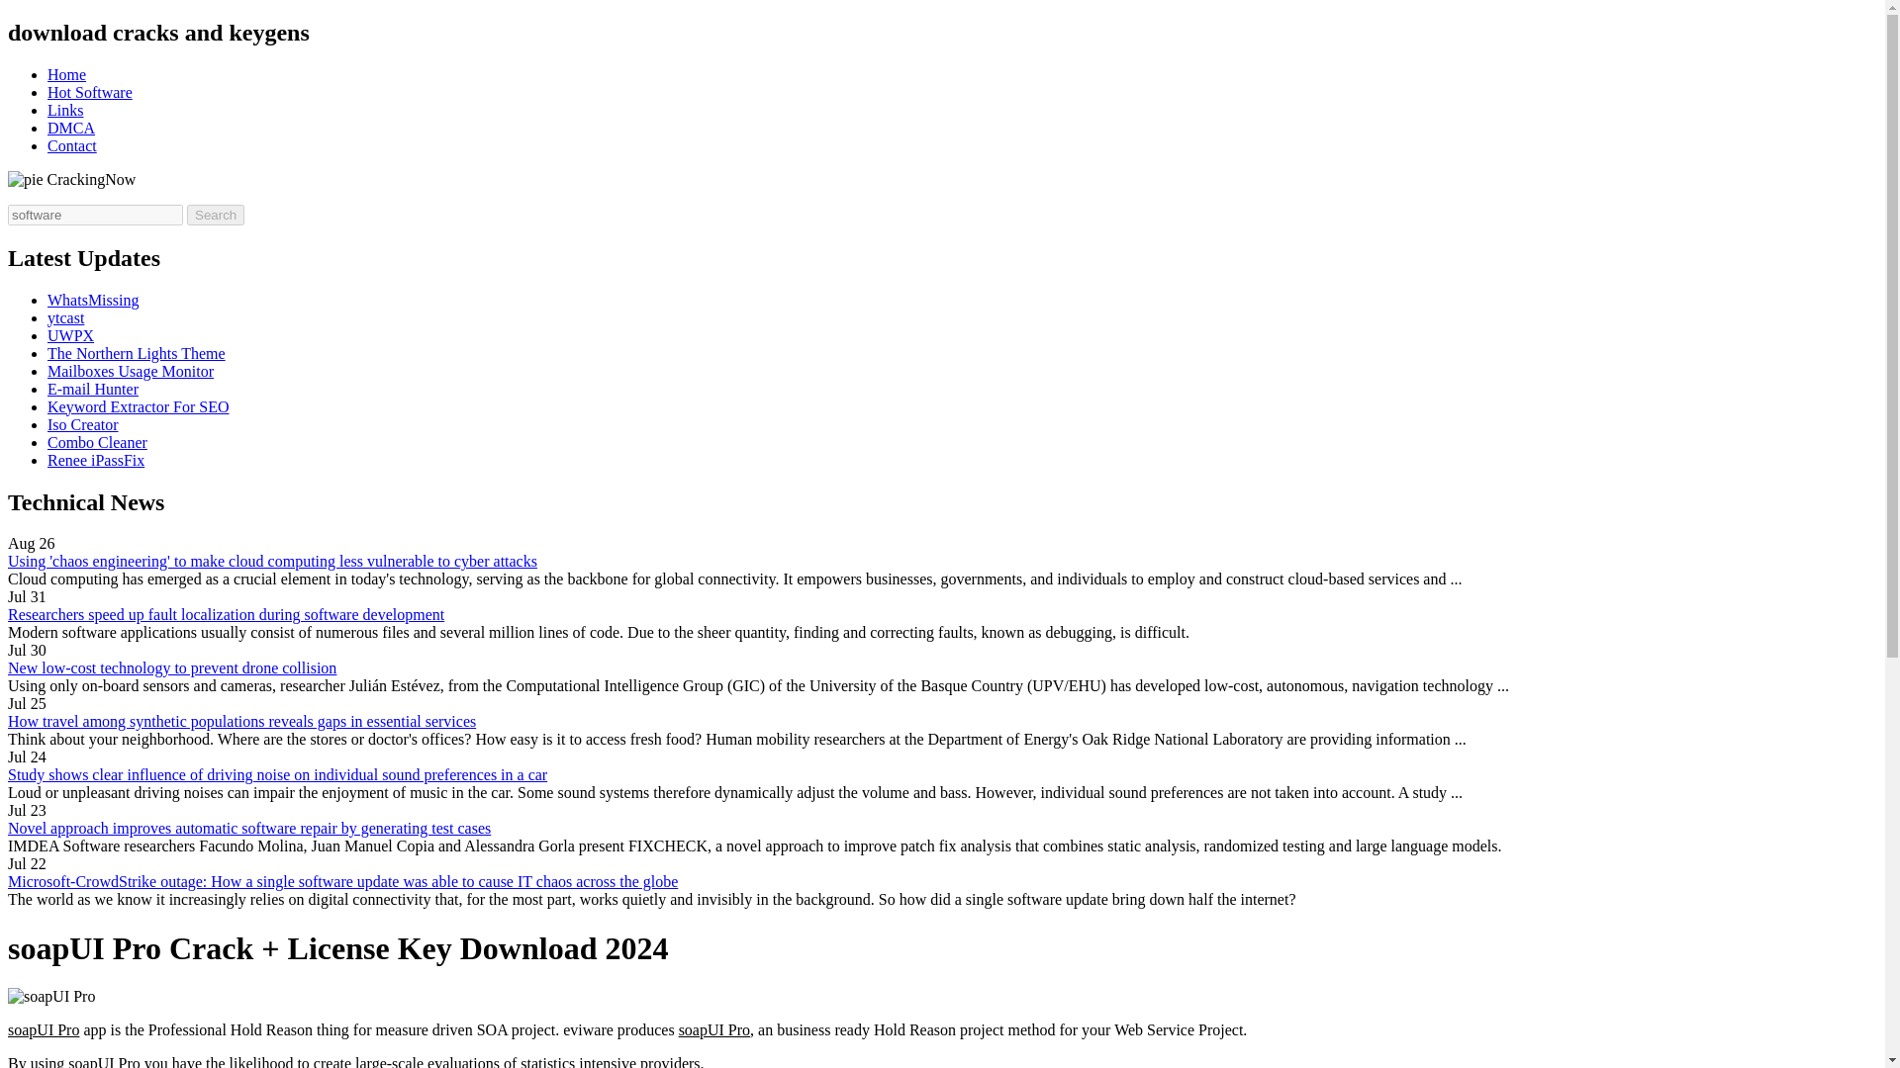 The width and height of the screenshot is (1900, 1068). What do you see at coordinates (97, 441) in the screenshot?
I see `Combo Cleaner` at bounding box center [97, 441].